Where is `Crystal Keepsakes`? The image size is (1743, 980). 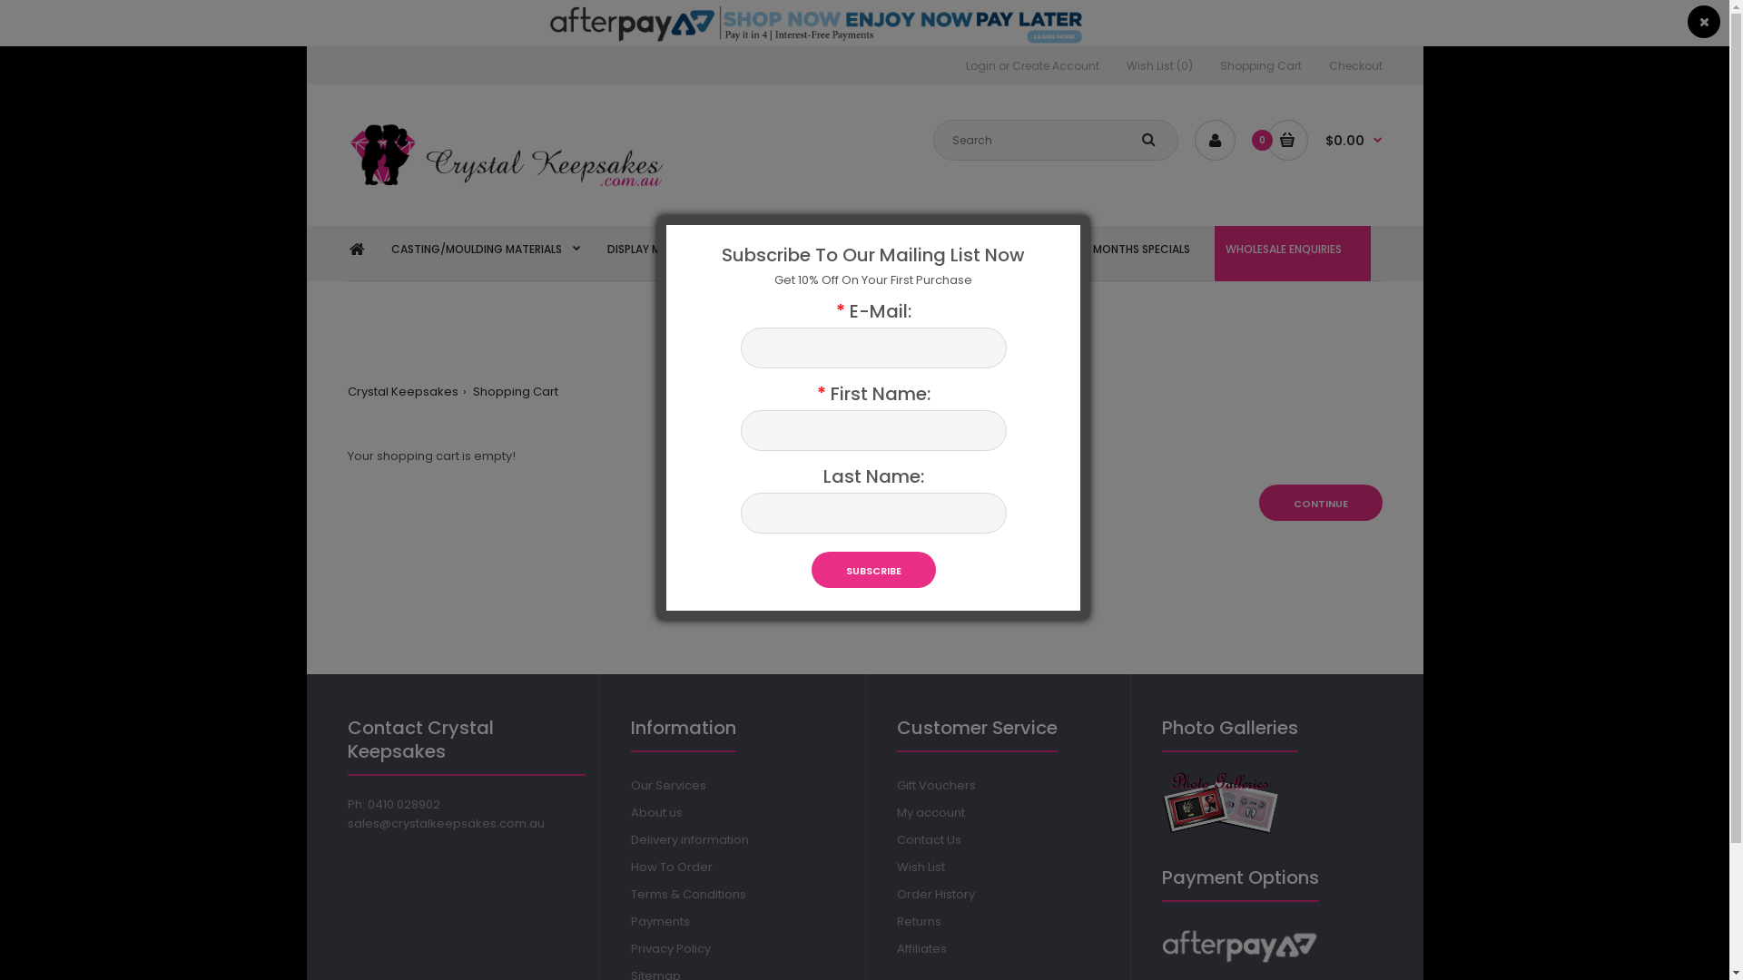 Crystal Keepsakes is located at coordinates (402, 392).